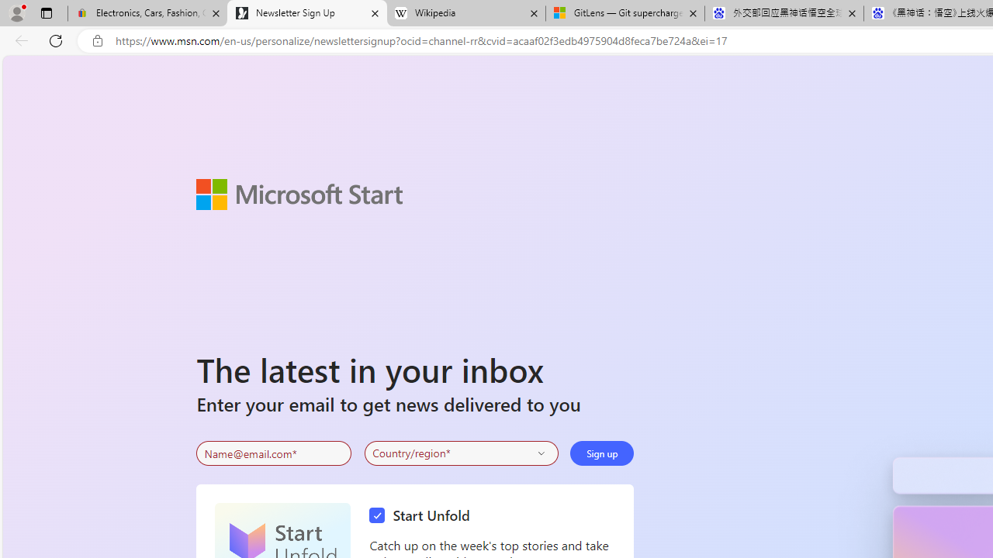  What do you see at coordinates (274, 453) in the screenshot?
I see `Enter your email` at bounding box center [274, 453].